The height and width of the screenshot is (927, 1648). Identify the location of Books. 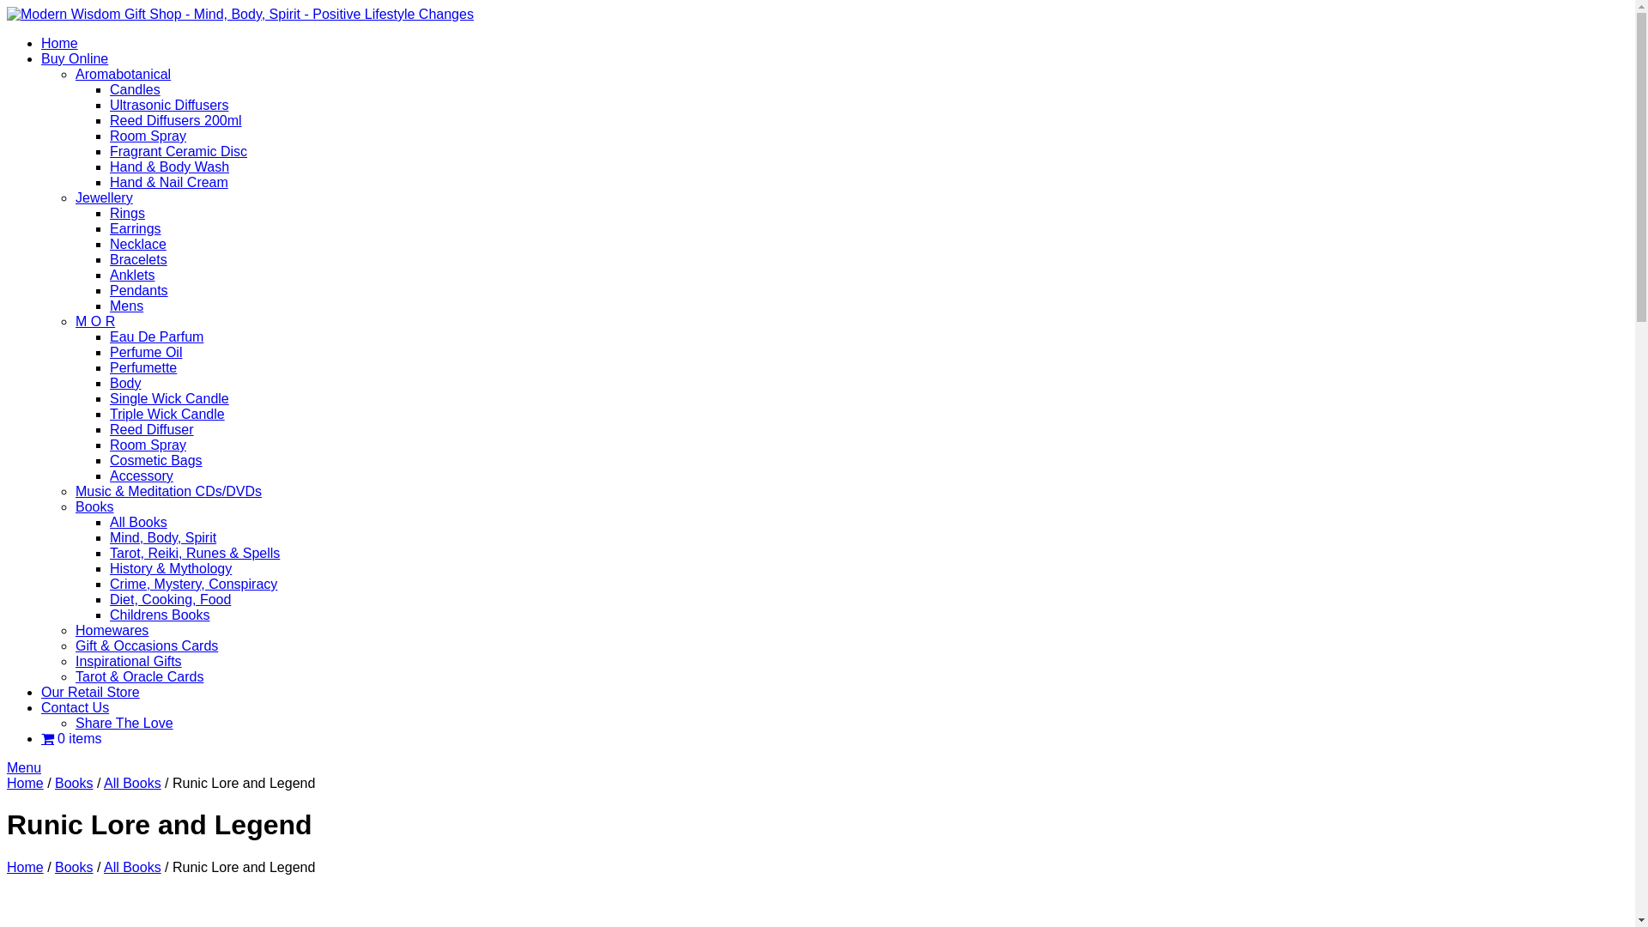
(94, 506).